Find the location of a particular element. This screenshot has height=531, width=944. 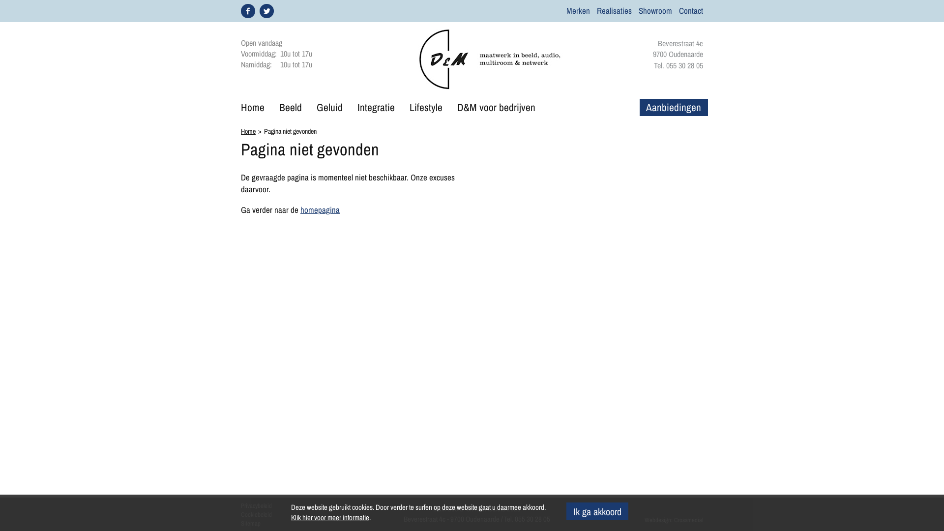

Contact is located at coordinates (691, 11).